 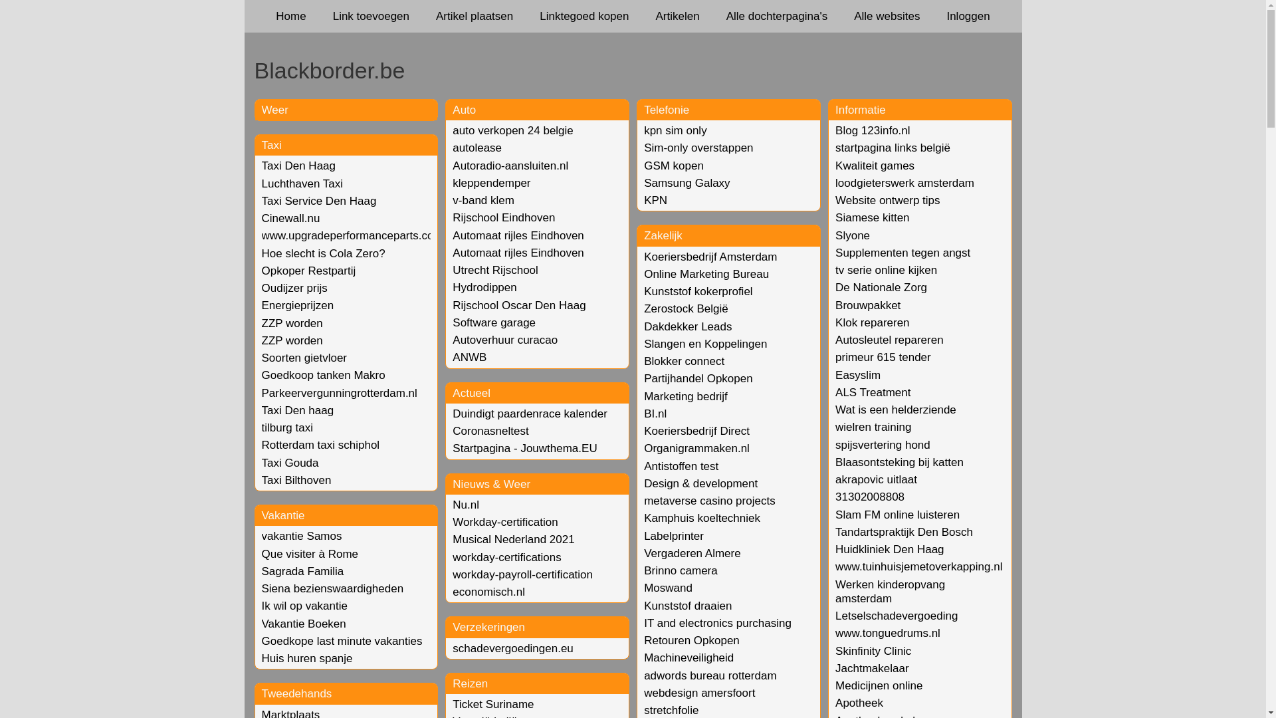 What do you see at coordinates (687, 327) in the screenshot?
I see `Dakdekker Leads` at bounding box center [687, 327].